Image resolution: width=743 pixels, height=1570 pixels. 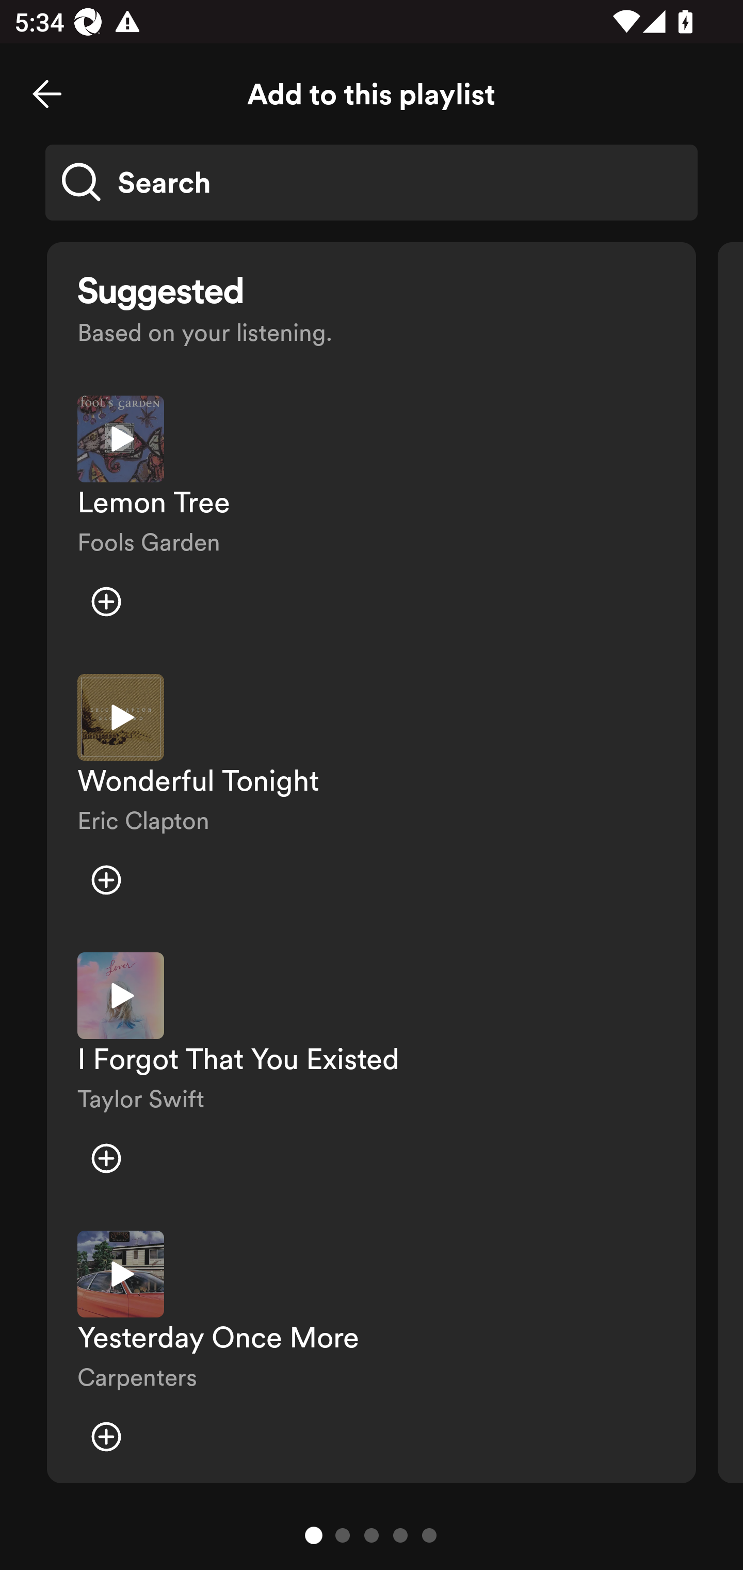 I want to click on Play preview, so click(x=121, y=717).